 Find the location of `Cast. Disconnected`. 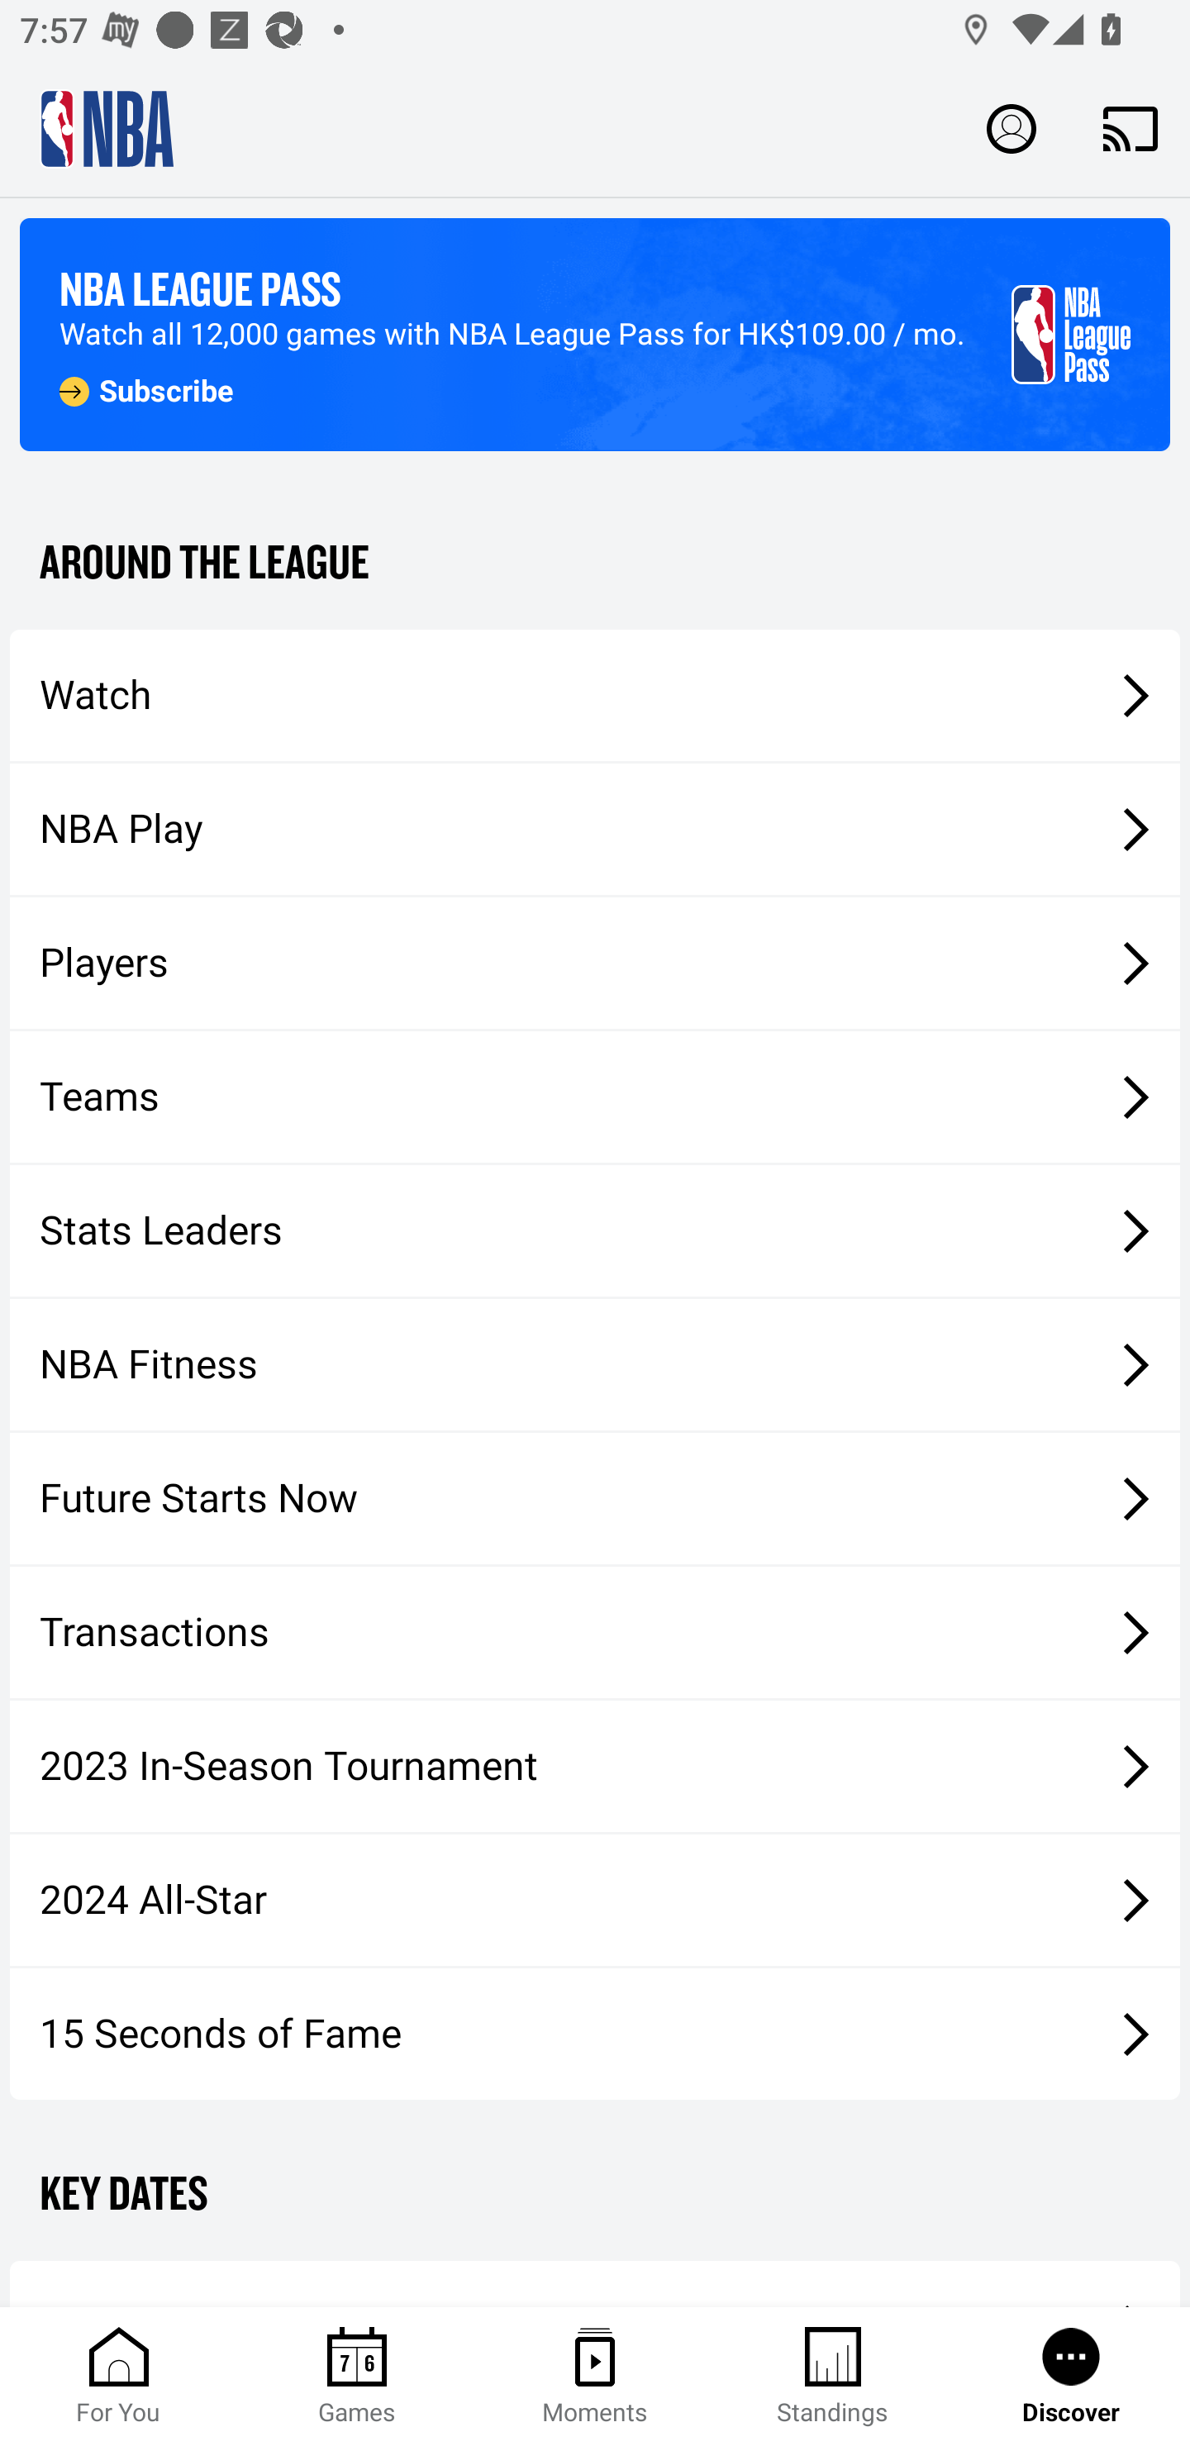

Cast. Disconnected is located at coordinates (1130, 128).